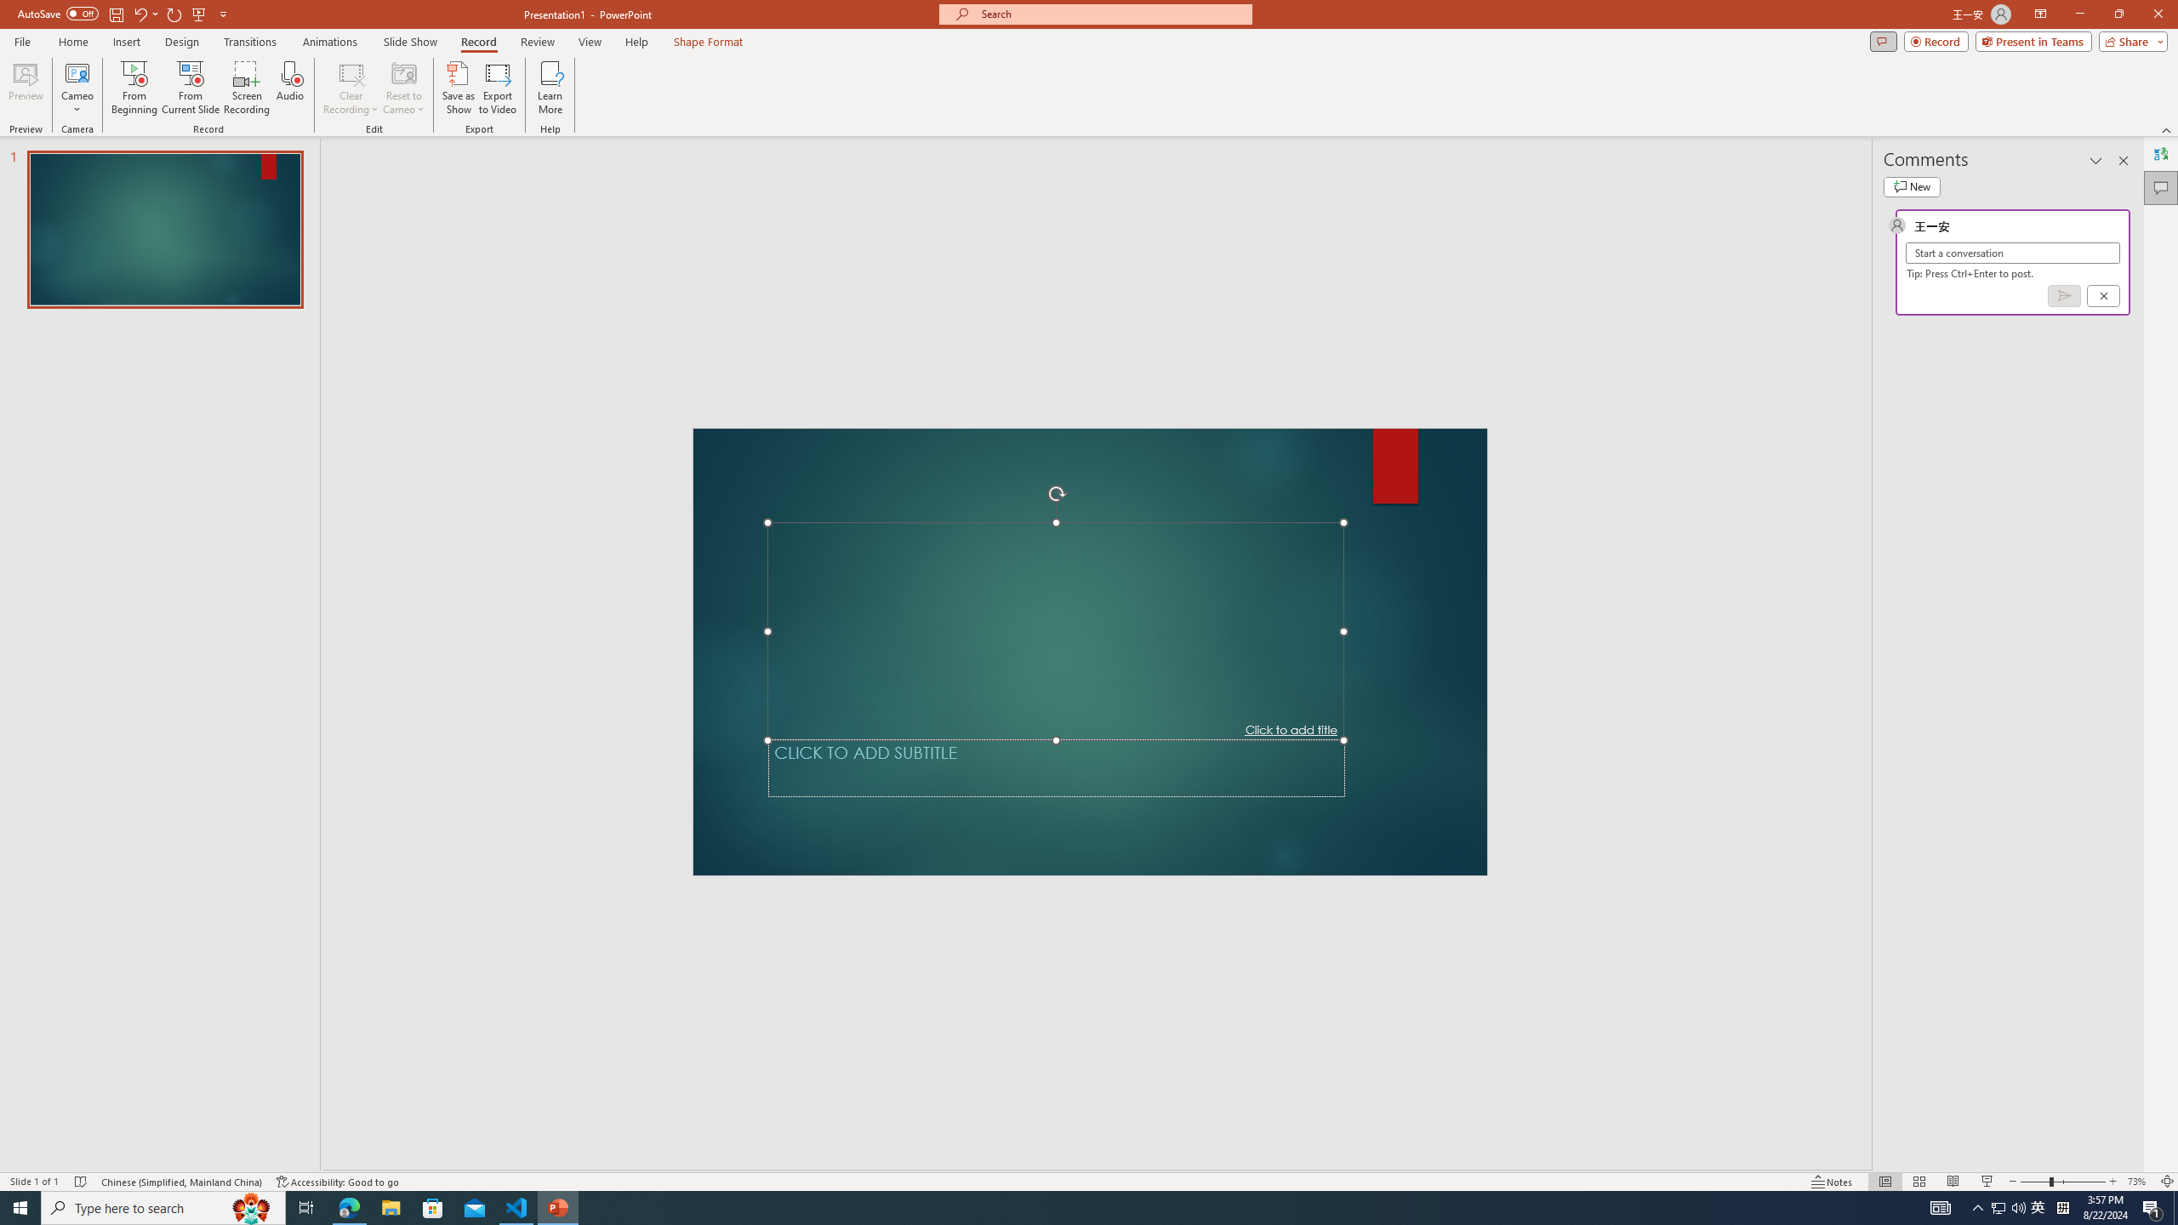 The height and width of the screenshot is (1225, 2178). I want to click on References, so click(589, 71).